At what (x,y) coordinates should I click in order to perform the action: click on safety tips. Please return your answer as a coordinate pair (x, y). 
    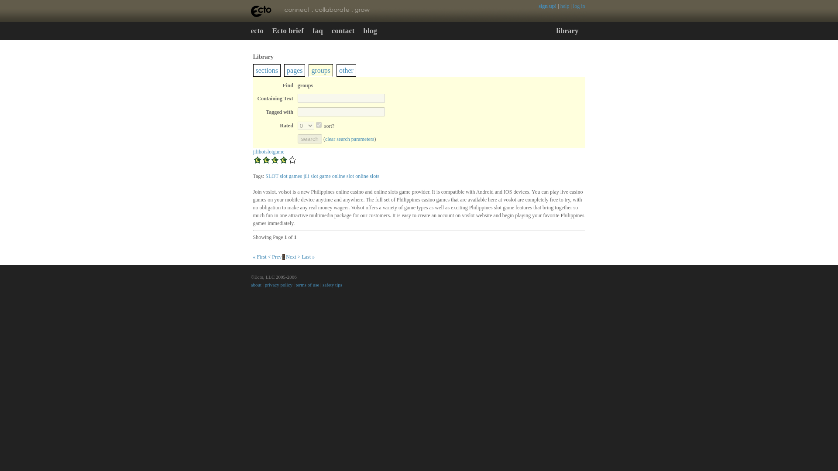
    Looking at the image, I should click on (332, 284).